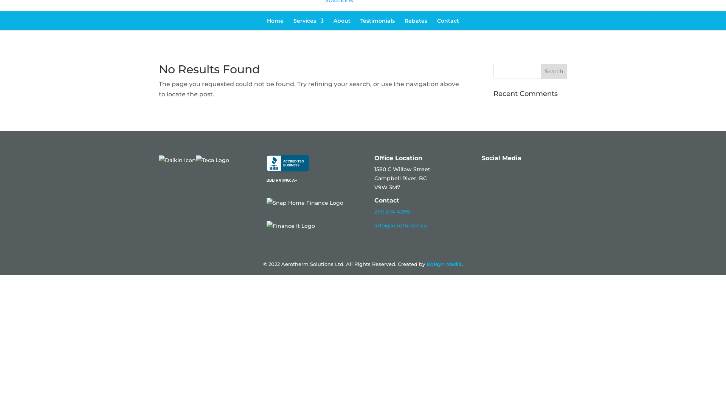 The width and height of the screenshot is (726, 408). I want to click on Contact, so click(448, 28).